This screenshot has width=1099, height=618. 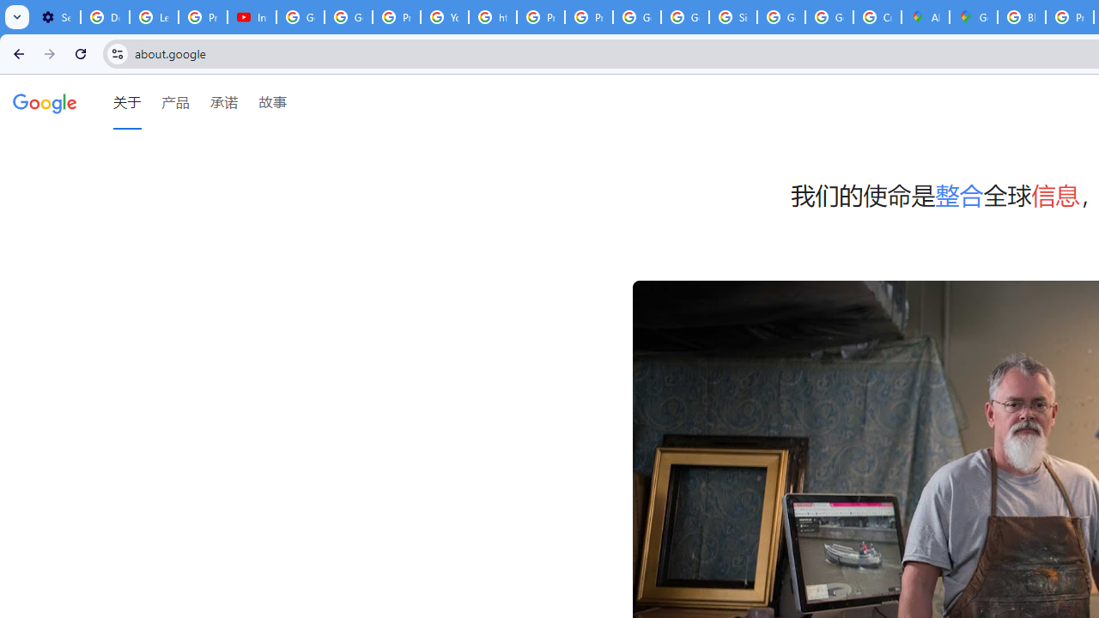 What do you see at coordinates (877, 17) in the screenshot?
I see `Create your Google Account` at bounding box center [877, 17].